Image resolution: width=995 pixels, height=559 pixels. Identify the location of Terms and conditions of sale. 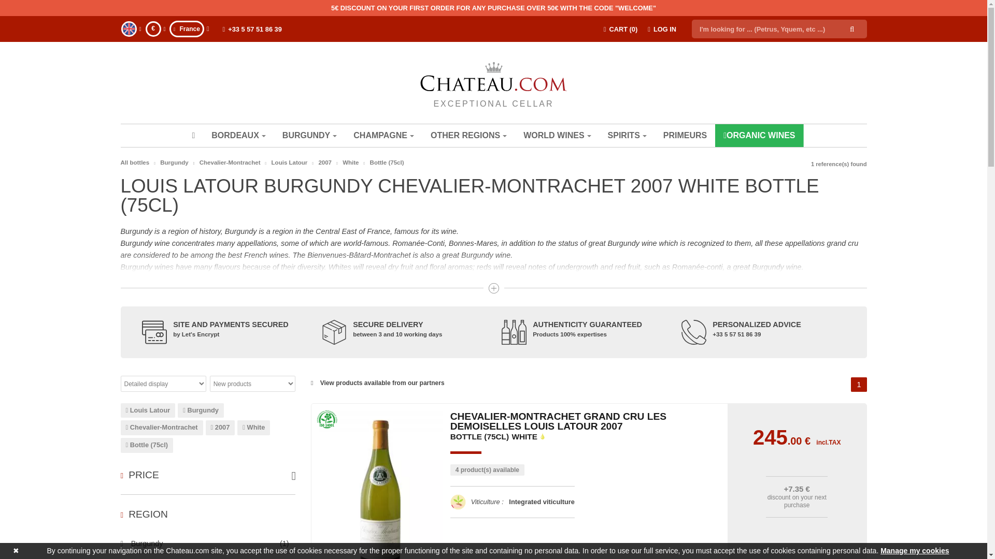
(214, 458).